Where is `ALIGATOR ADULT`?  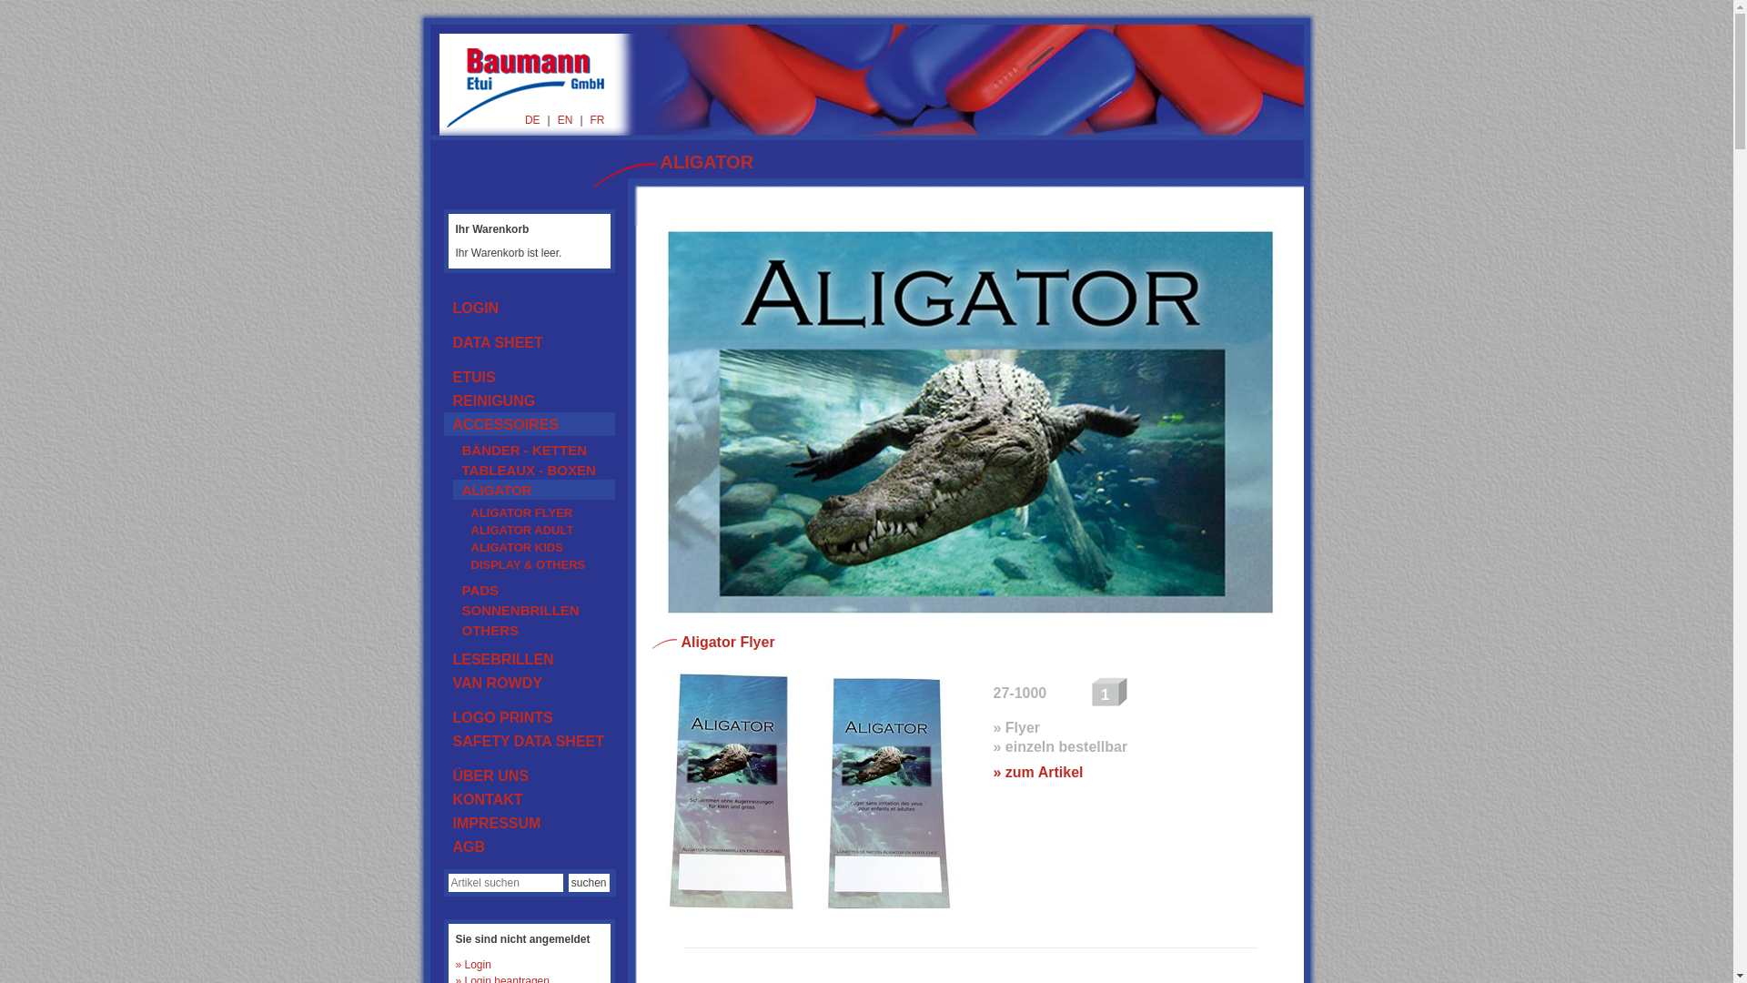
ALIGATOR ADULT is located at coordinates (539, 530).